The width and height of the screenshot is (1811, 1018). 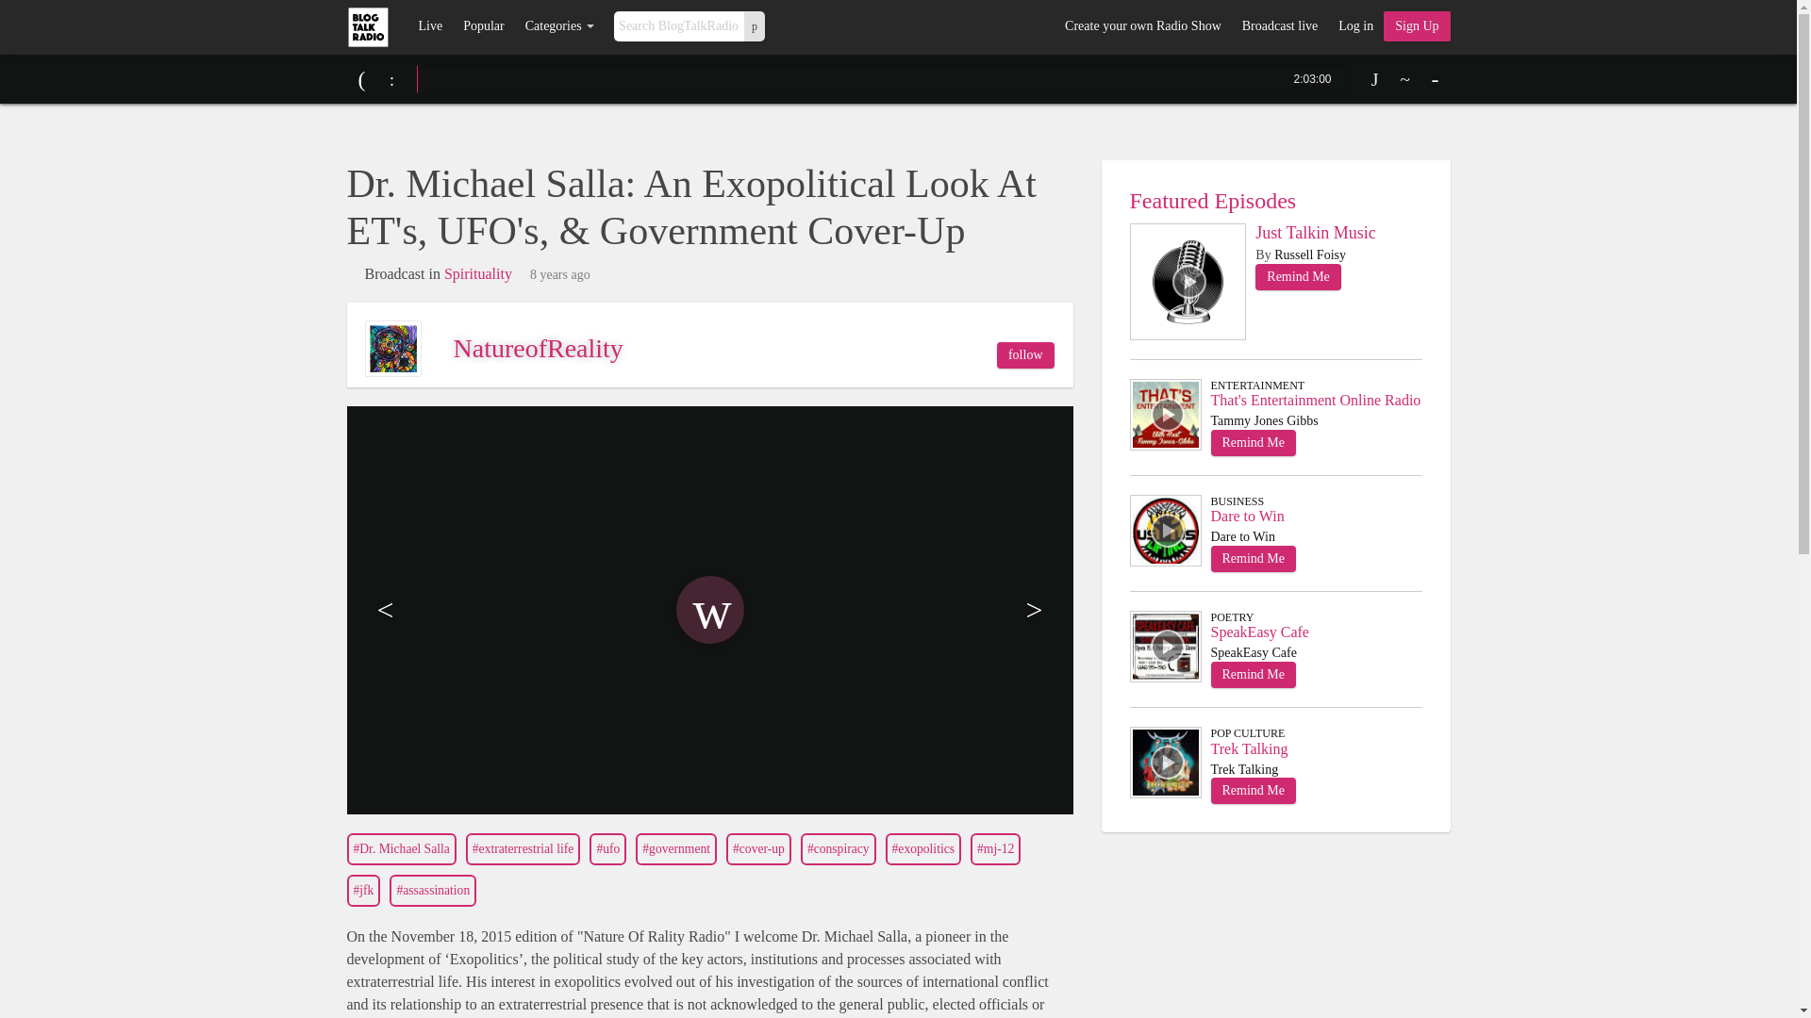 What do you see at coordinates (483, 26) in the screenshot?
I see `Popular` at bounding box center [483, 26].